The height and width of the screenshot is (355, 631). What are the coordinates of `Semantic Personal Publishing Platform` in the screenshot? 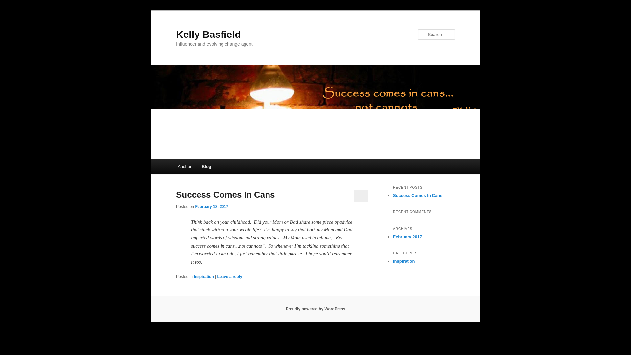 It's located at (315, 309).